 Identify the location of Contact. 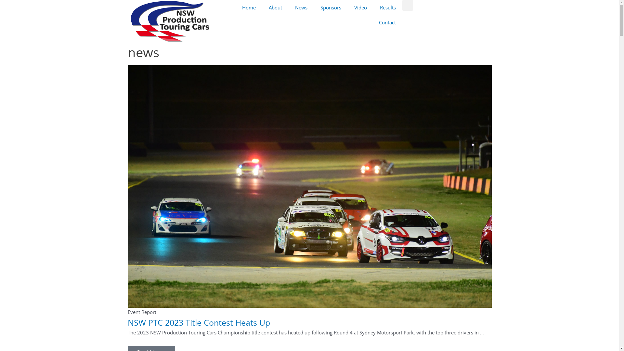
(387, 22).